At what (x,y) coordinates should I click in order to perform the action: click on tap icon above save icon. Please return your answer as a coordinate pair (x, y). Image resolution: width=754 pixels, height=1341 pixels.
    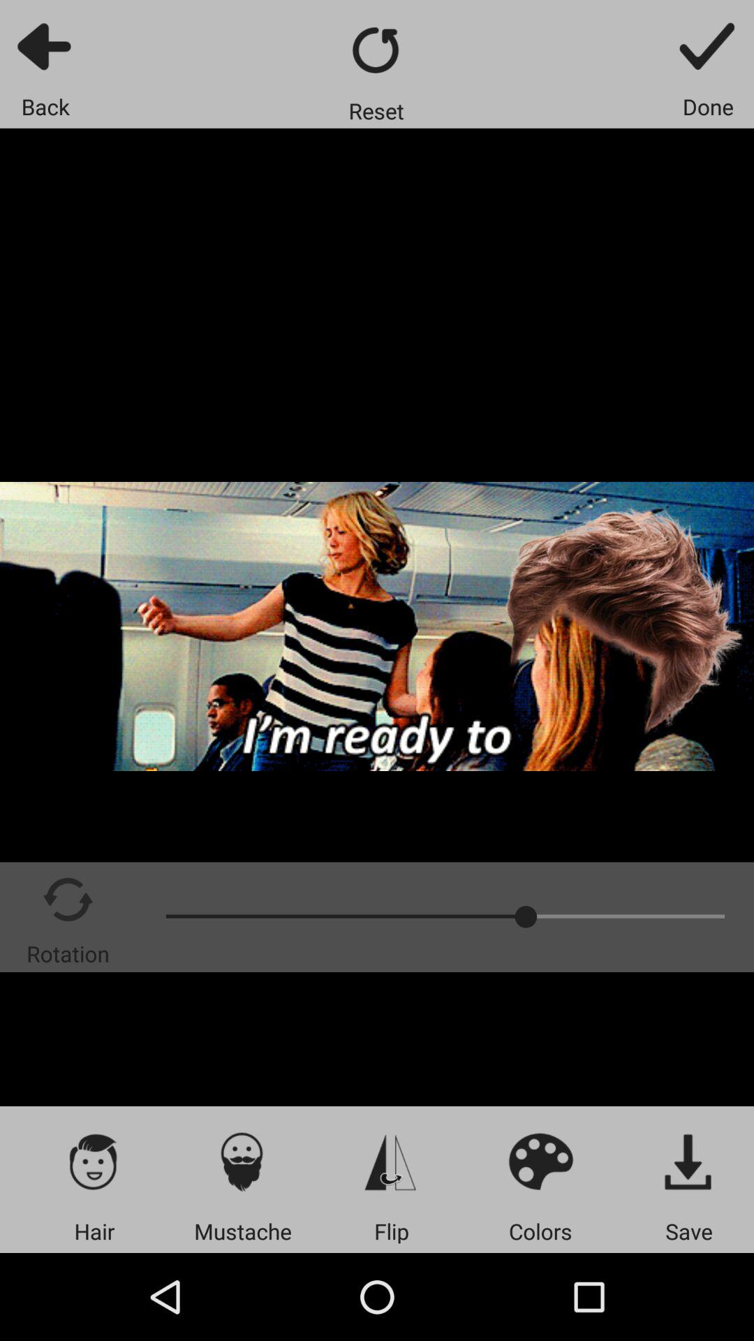
    Looking at the image, I should click on (688, 1161).